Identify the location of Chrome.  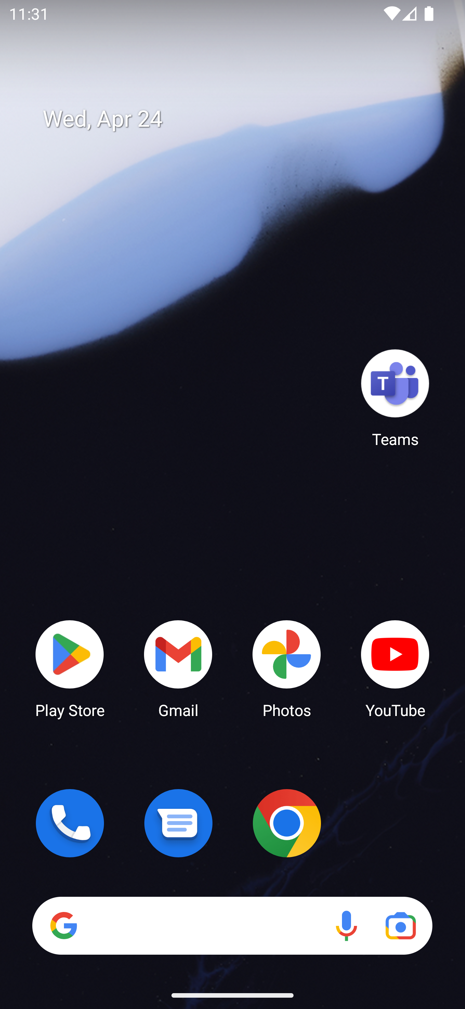
(287, 823).